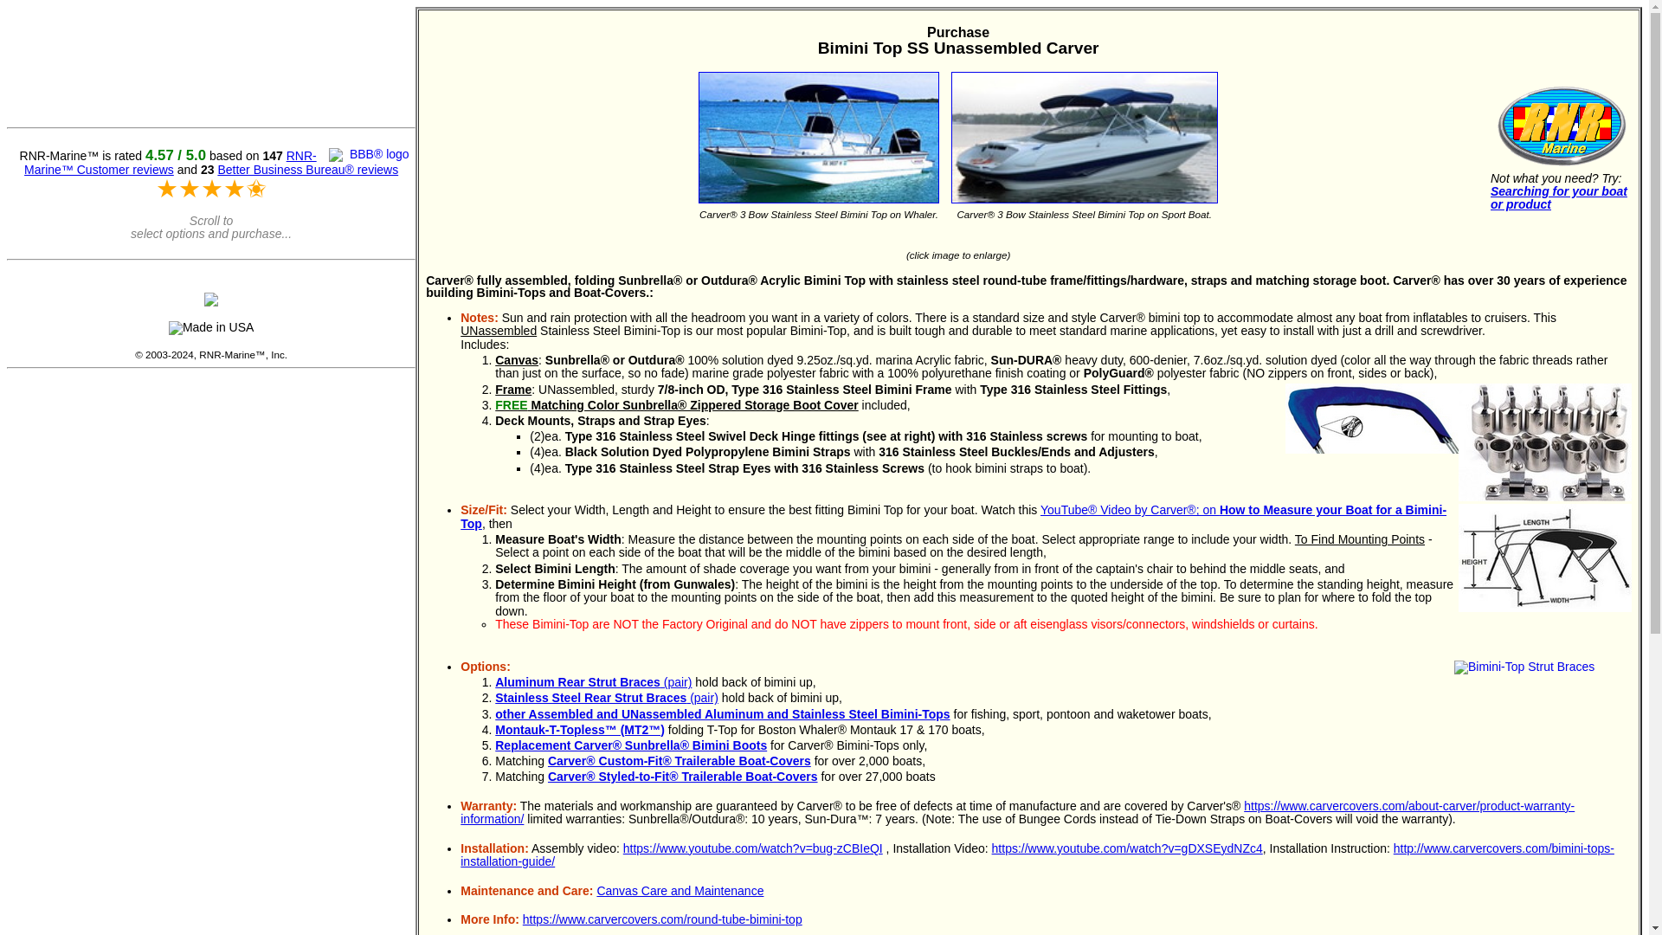  I want to click on Please click to read our Customer Reviews, so click(171, 163).